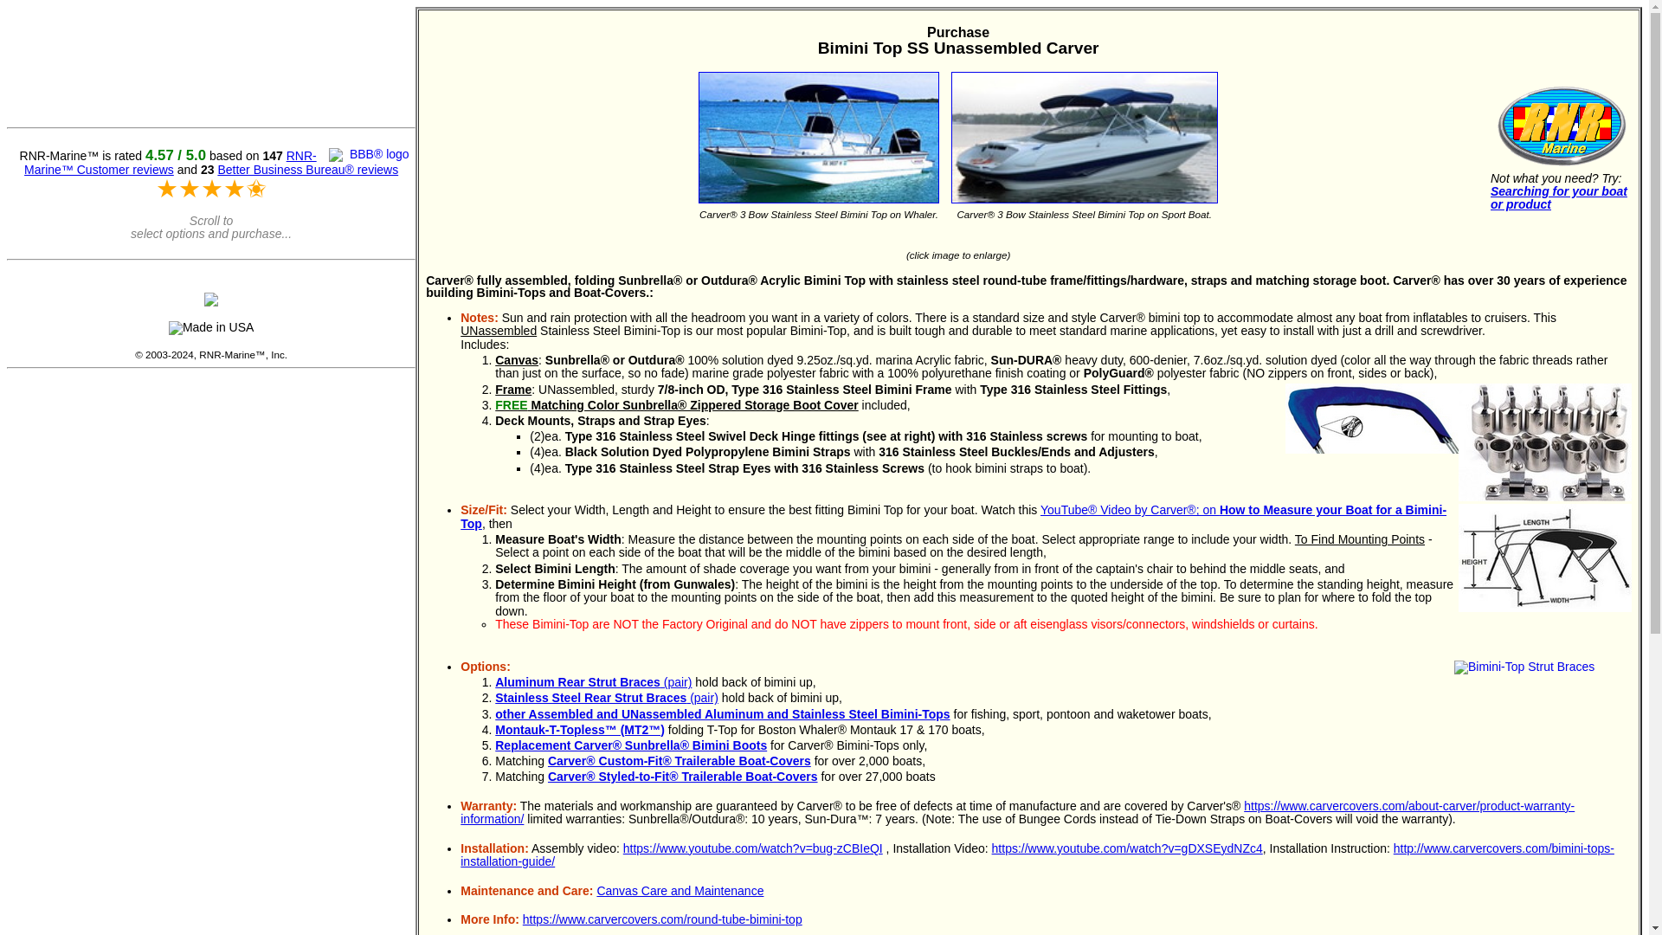  I want to click on Please click to read our Customer Reviews, so click(171, 163).